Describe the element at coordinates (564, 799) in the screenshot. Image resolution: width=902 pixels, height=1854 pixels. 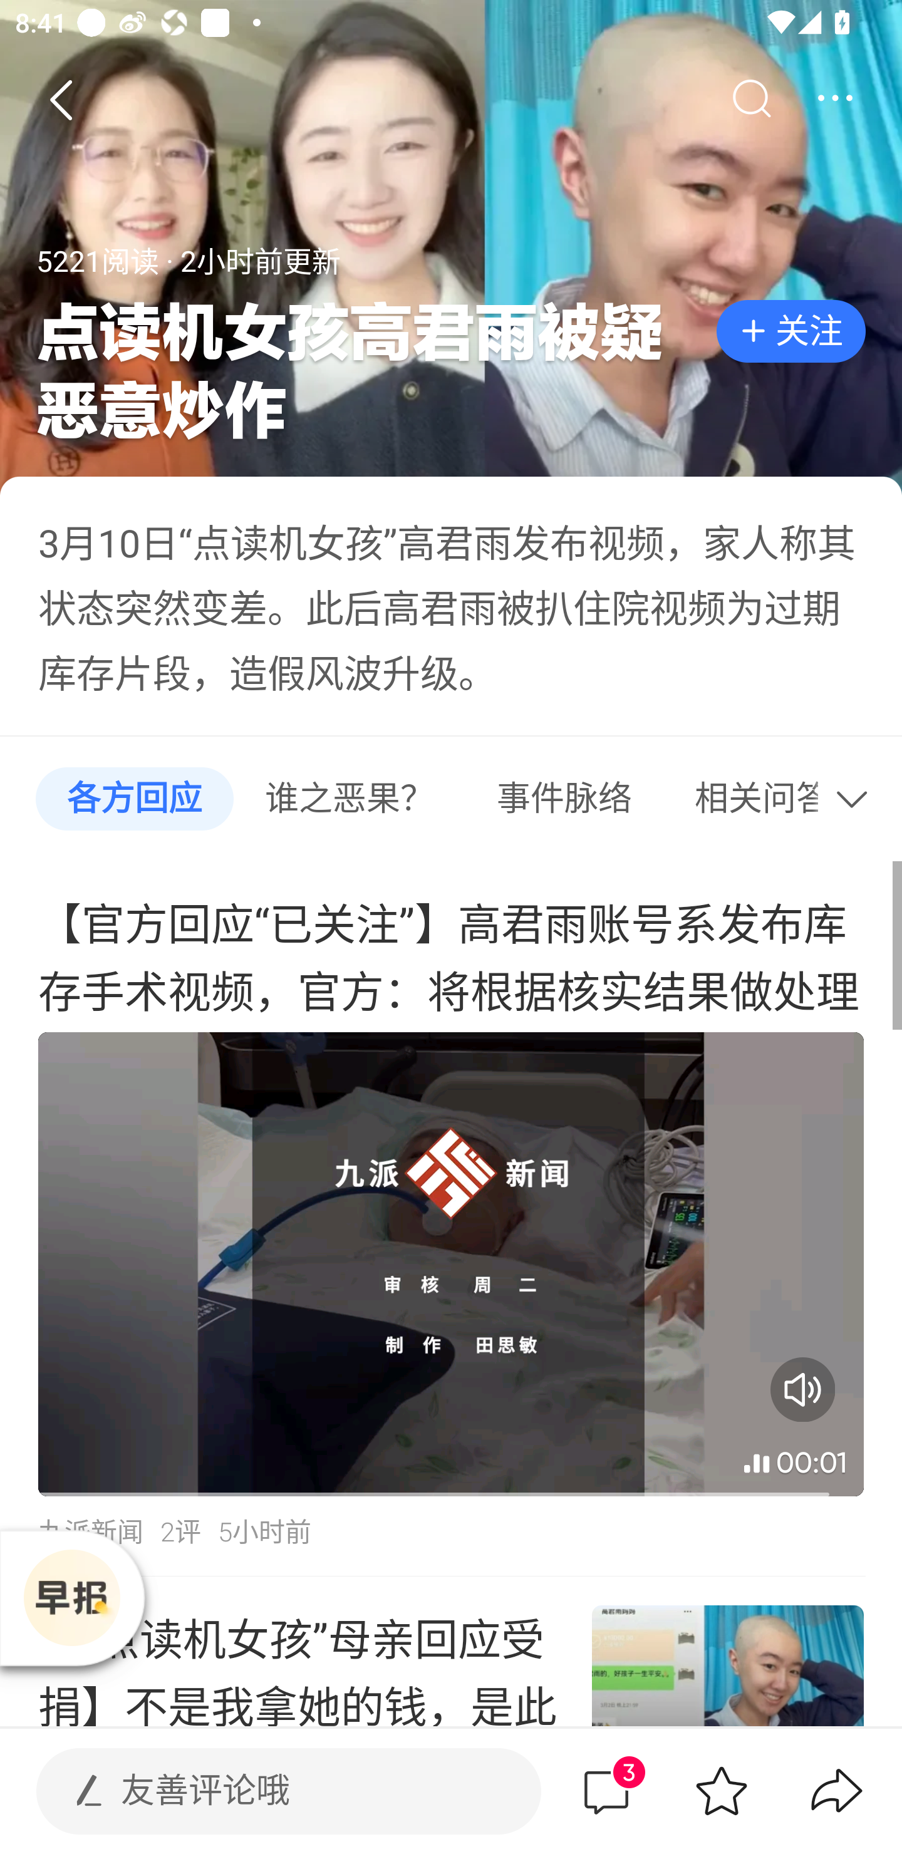
I see `事件脉络` at that location.